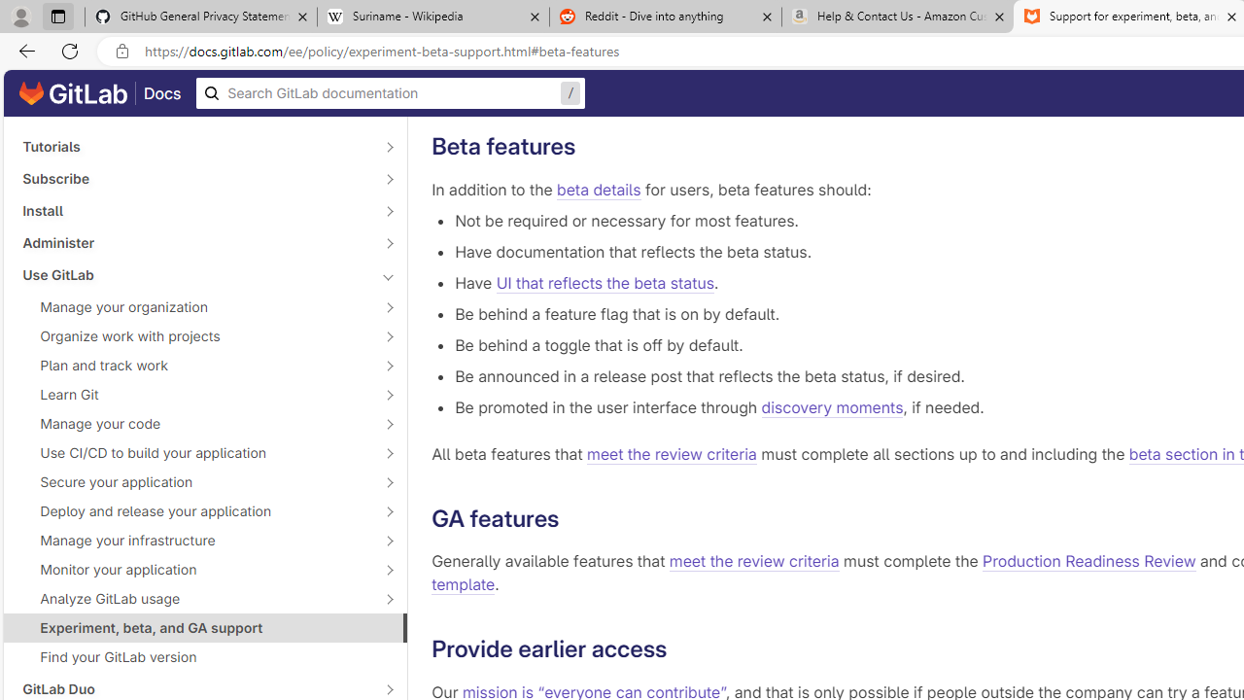 The image size is (1244, 700). I want to click on initiate Production Readiness Review, so click(996, 82).